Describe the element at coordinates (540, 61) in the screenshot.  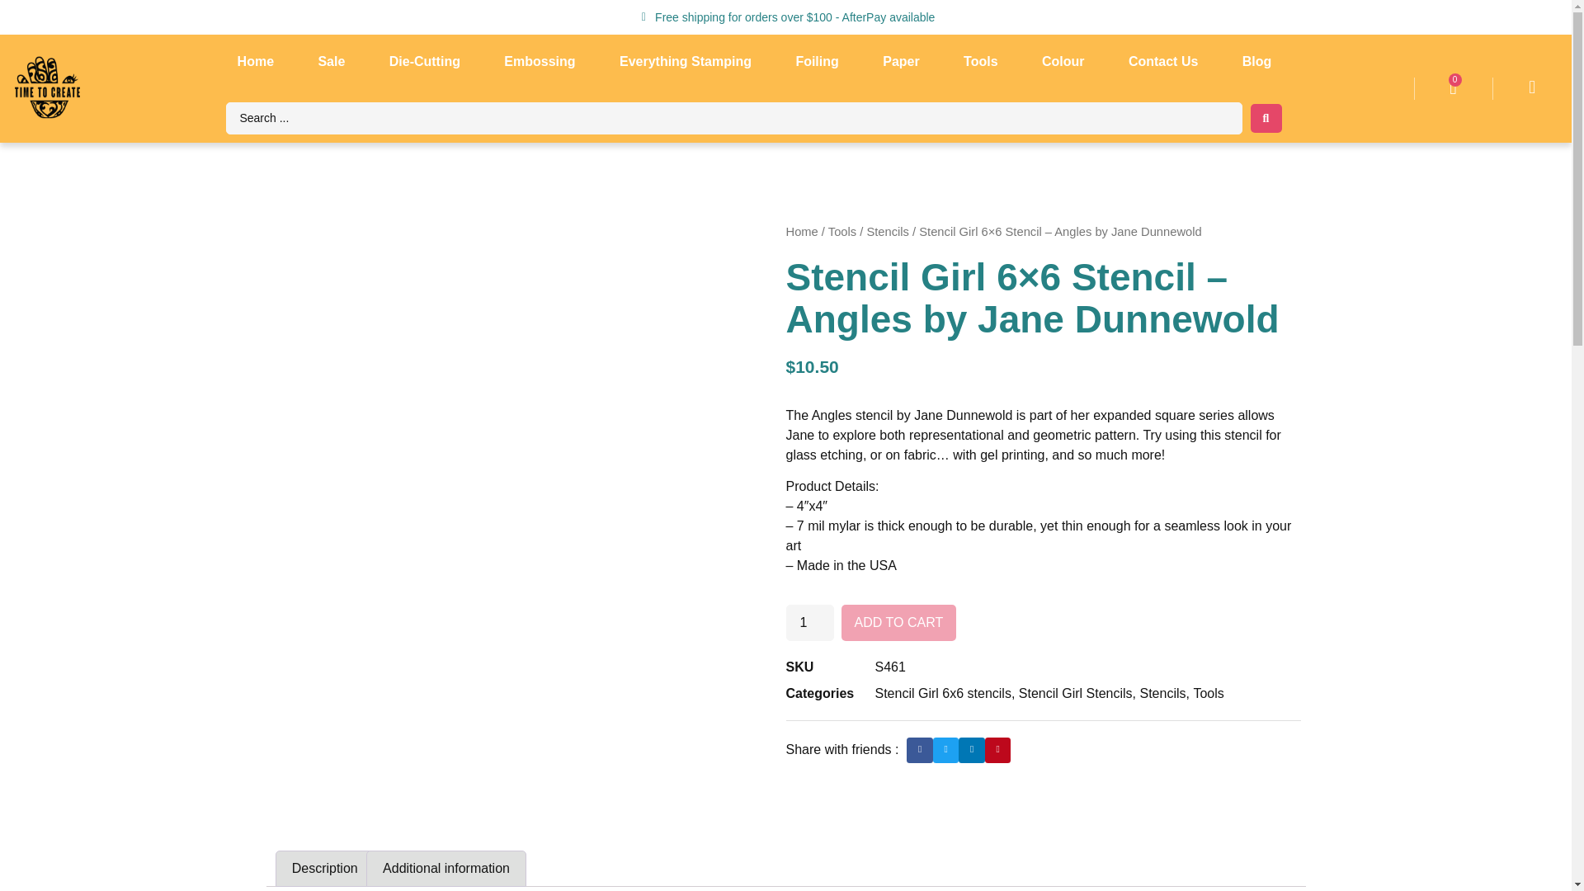
I see `Embossing` at that location.